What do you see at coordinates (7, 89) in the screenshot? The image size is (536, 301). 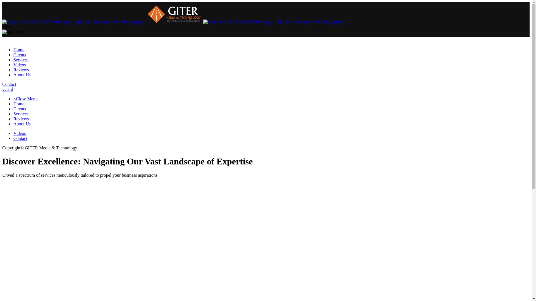 I see `vCard` at bounding box center [7, 89].